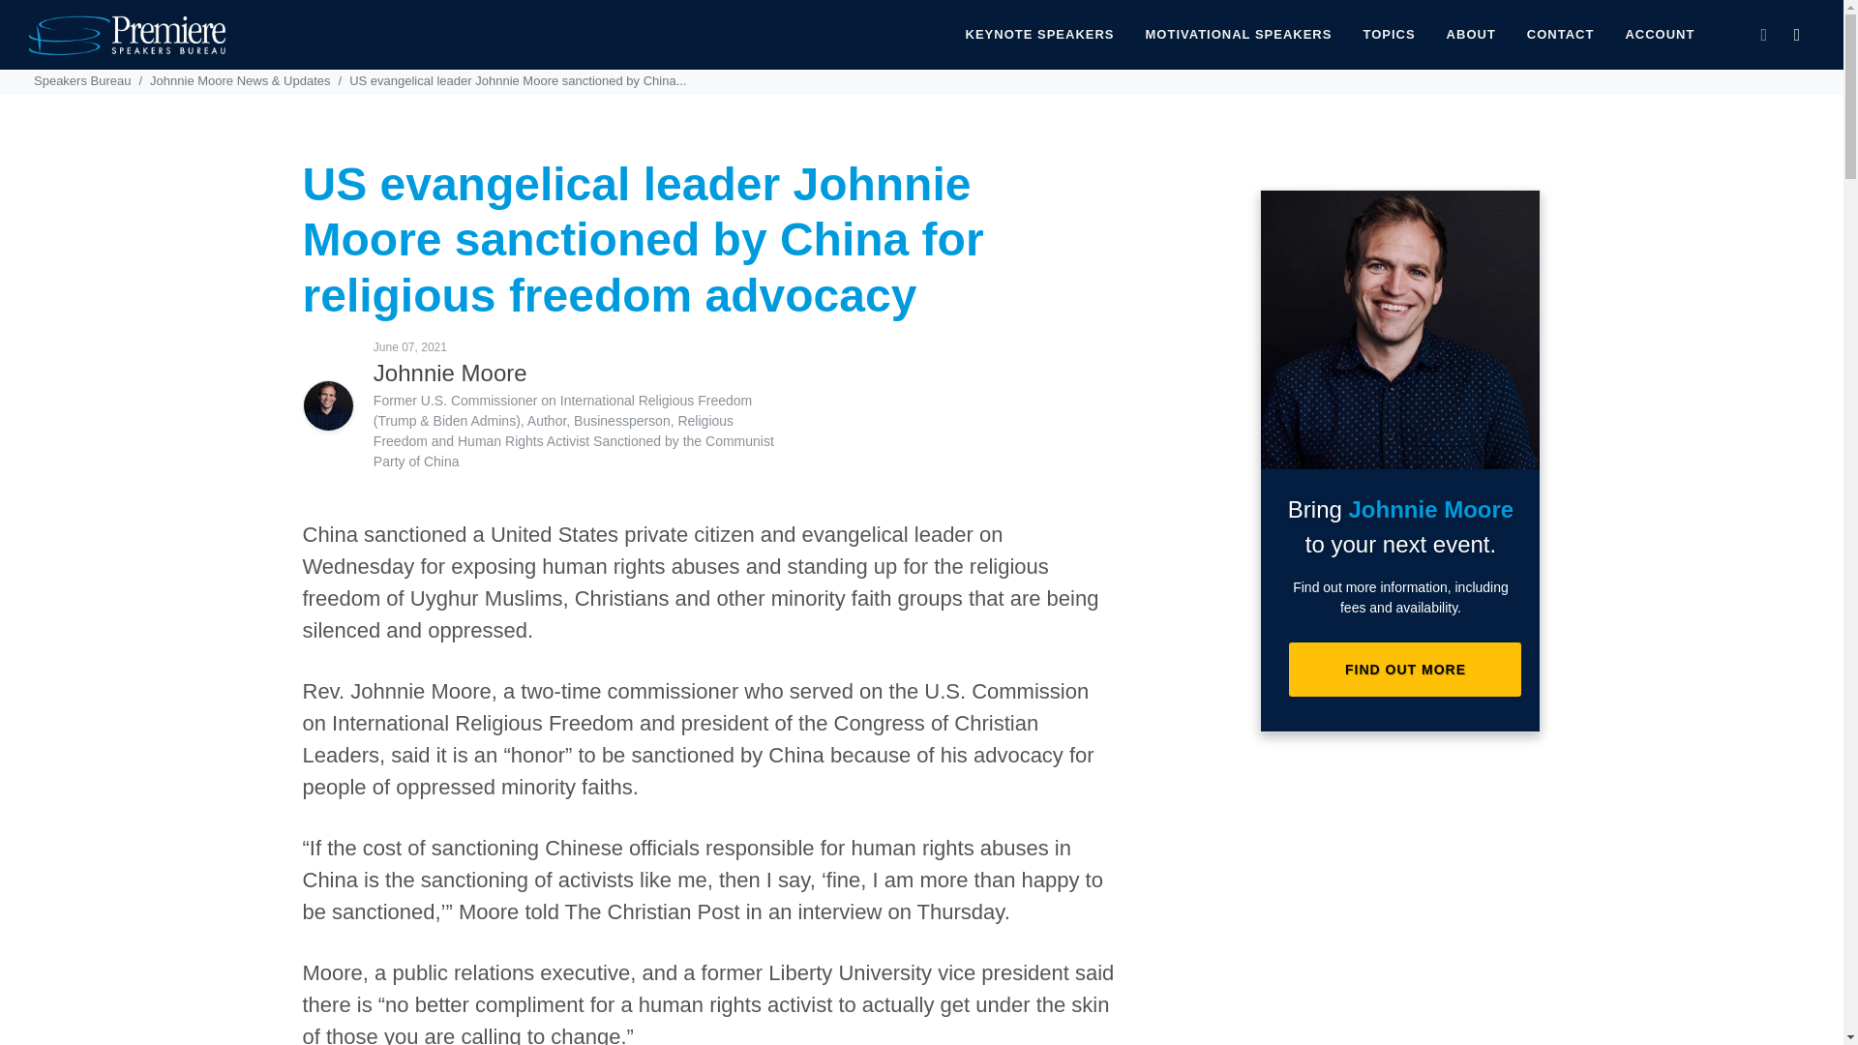 The height and width of the screenshot is (1045, 1858). What do you see at coordinates (1040, 35) in the screenshot?
I see `KEYNOTE SPEAKERS` at bounding box center [1040, 35].